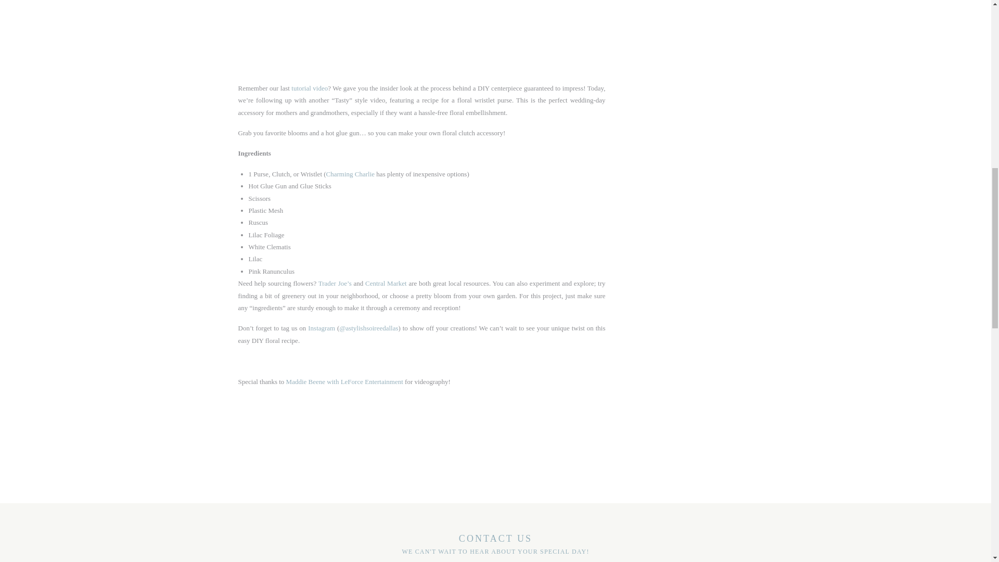  Describe the element at coordinates (308, 88) in the screenshot. I see `tutorial video` at that location.